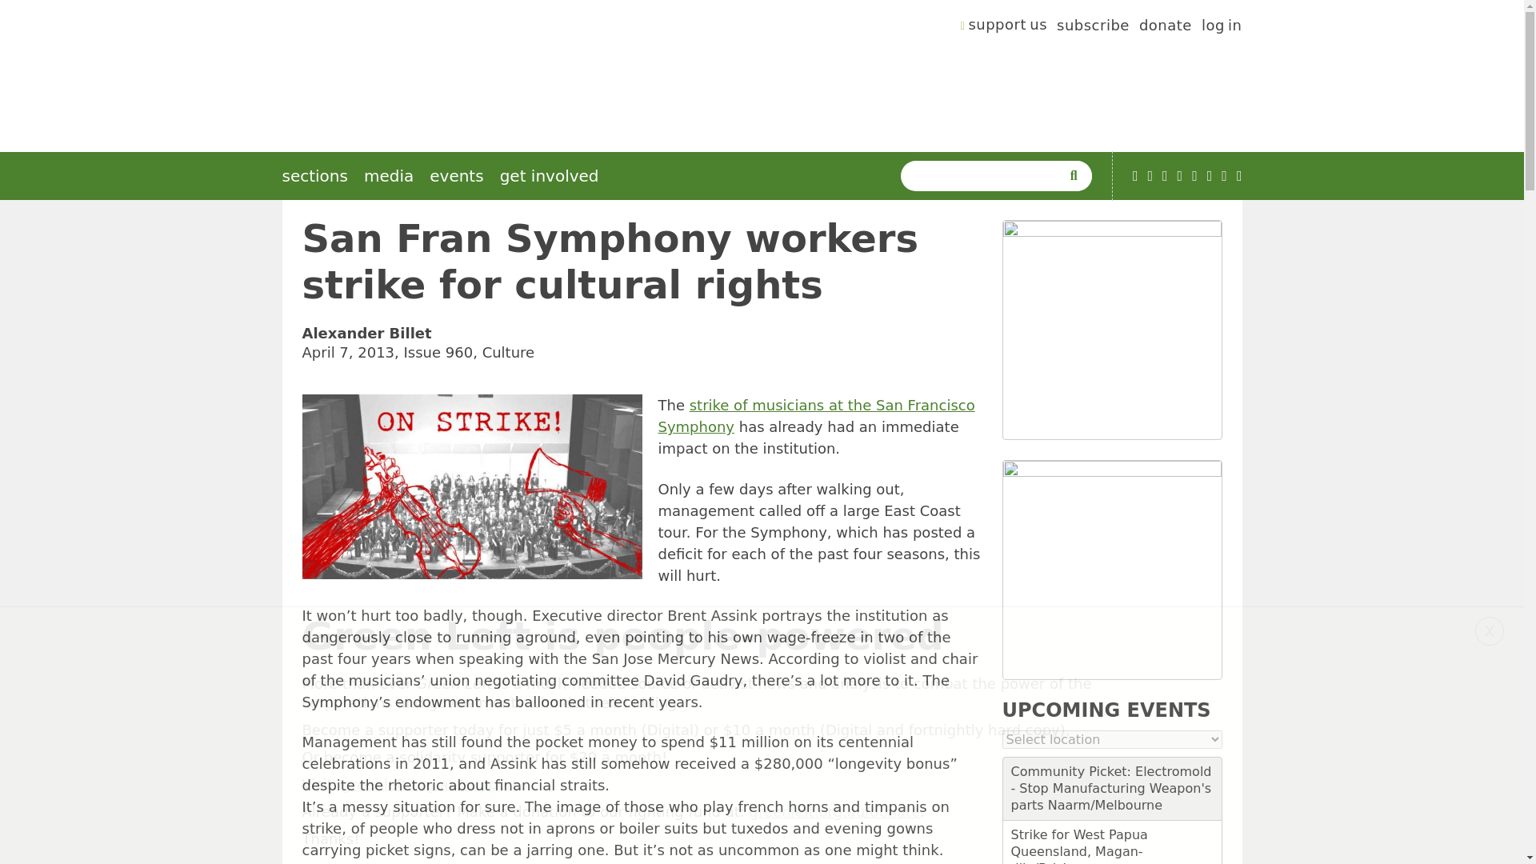 The image size is (1536, 864). I want to click on support us, so click(1004, 27).